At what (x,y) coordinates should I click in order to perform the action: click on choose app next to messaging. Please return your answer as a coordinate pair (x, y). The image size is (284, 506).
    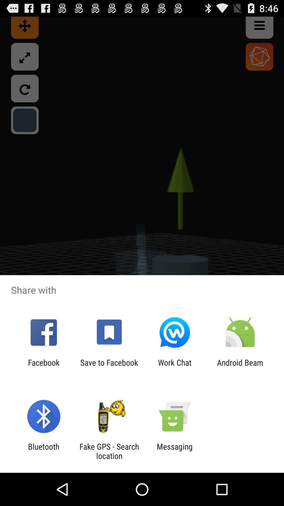
    Looking at the image, I should click on (109, 451).